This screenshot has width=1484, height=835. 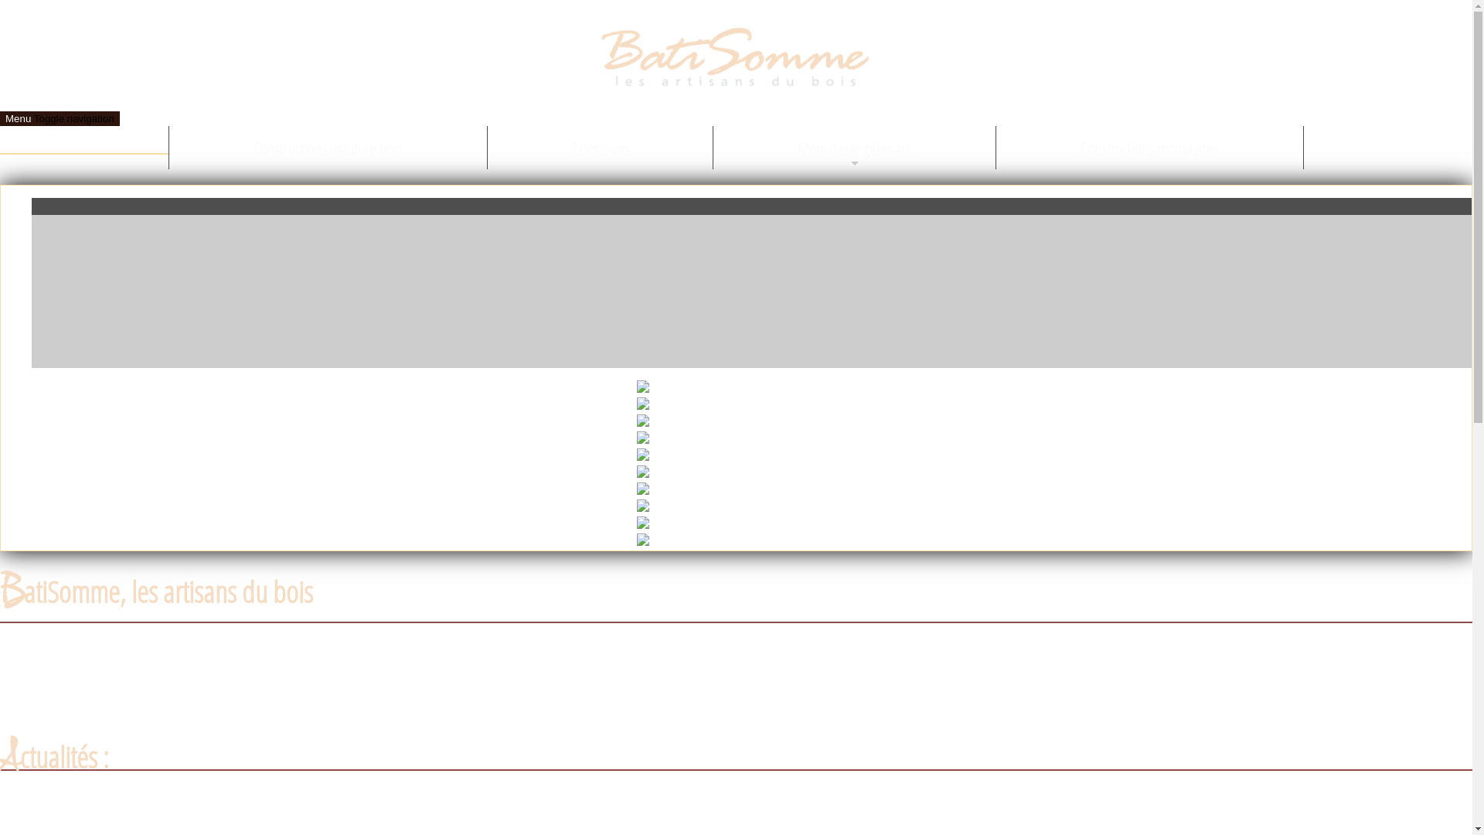 What do you see at coordinates (637, 708) in the screenshot?
I see `constructions modulaires` at bounding box center [637, 708].